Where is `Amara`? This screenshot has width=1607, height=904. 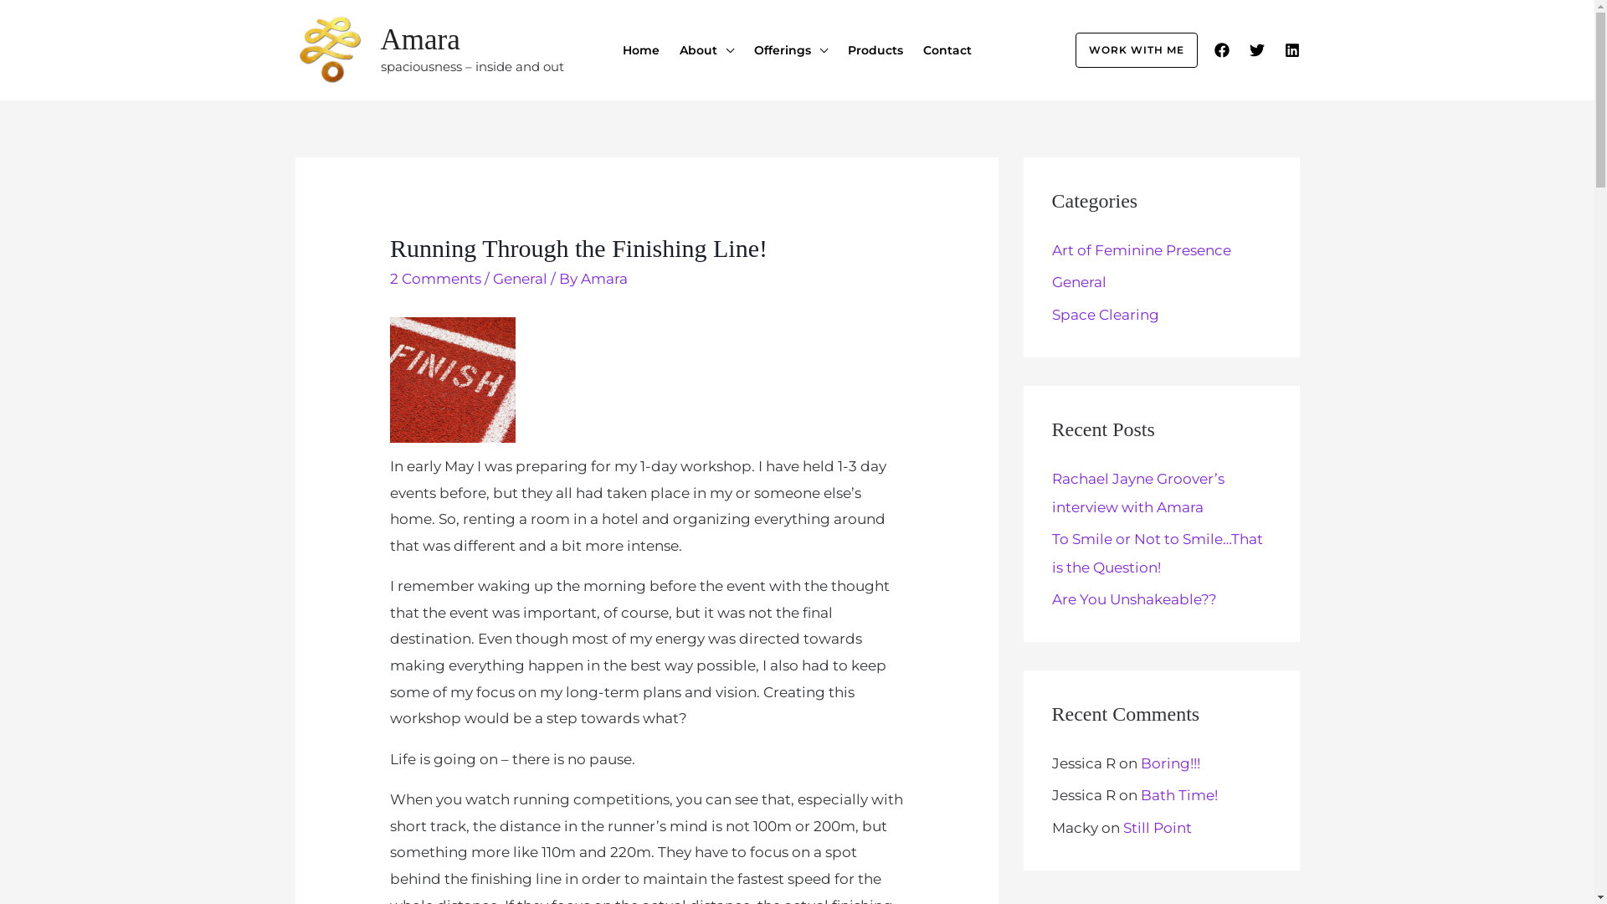 Amara is located at coordinates (420, 40).